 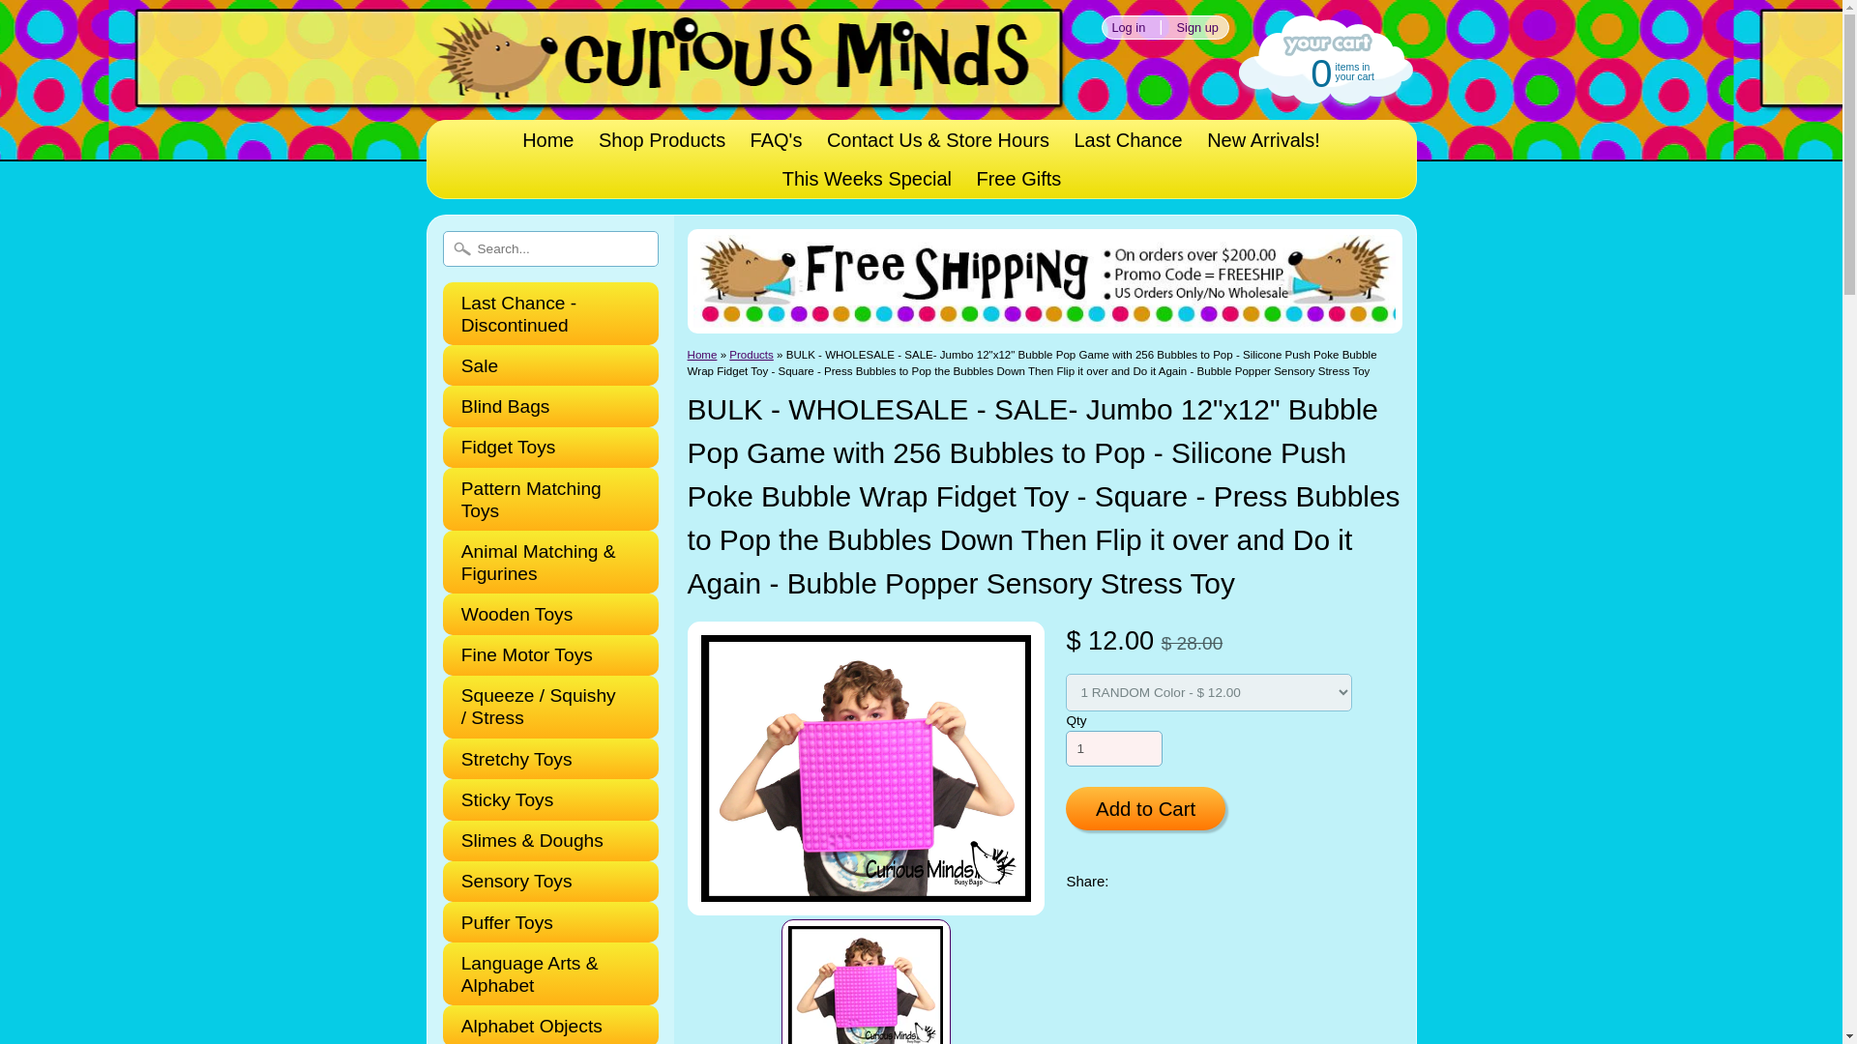 What do you see at coordinates (1197, 27) in the screenshot?
I see `Sign up` at bounding box center [1197, 27].